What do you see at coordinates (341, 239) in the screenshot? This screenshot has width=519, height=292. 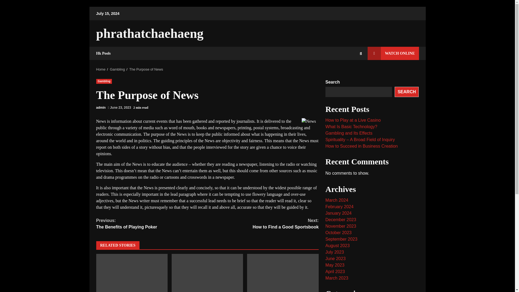 I see `How to Play at a Live Casino` at bounding box center [341, 239].